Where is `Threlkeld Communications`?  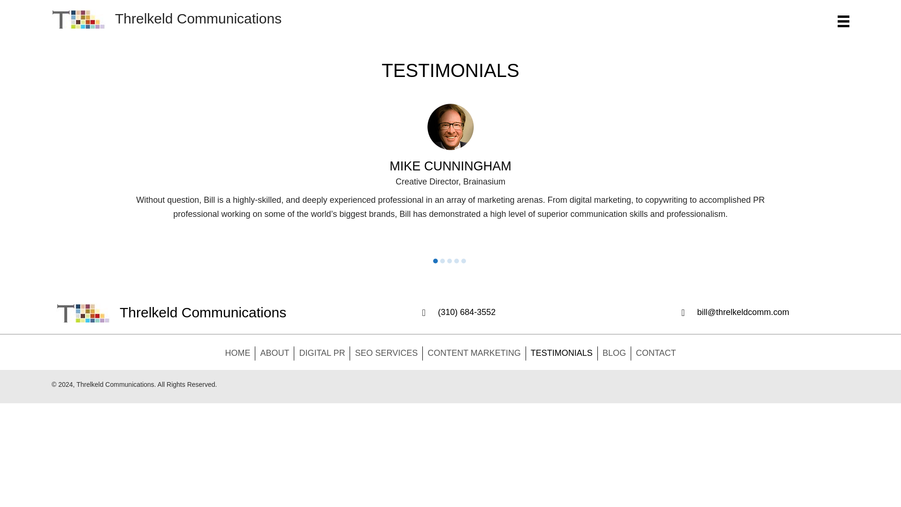
Threlkeld Communications is located at coordinates (78, 19).